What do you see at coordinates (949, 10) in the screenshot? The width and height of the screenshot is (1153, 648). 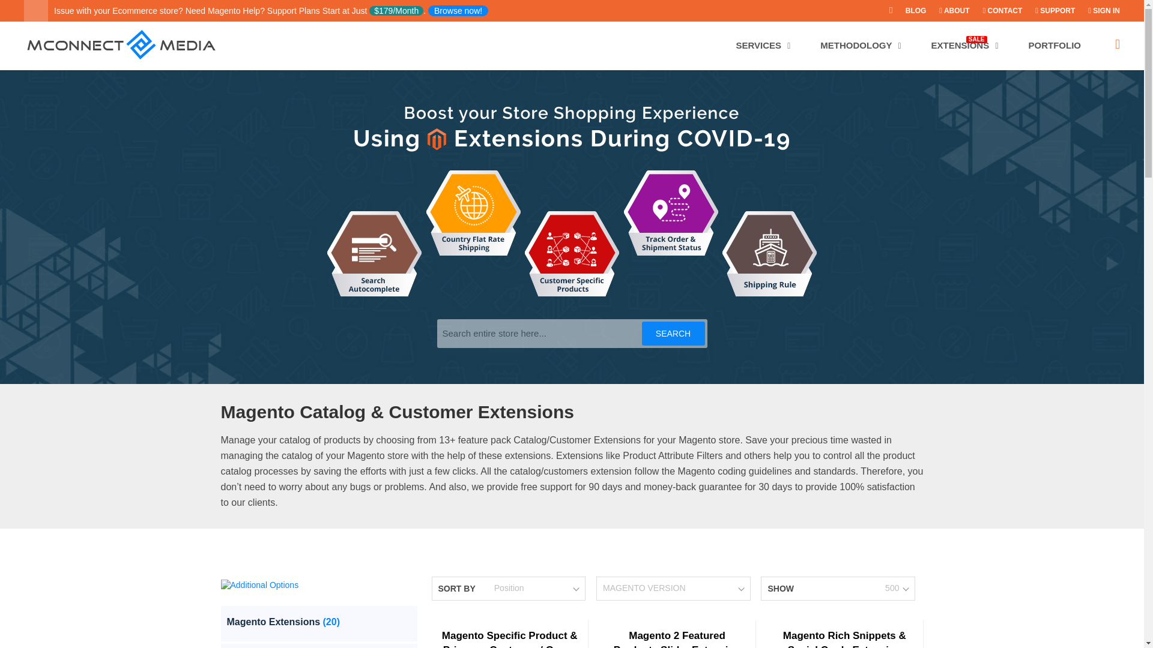 I see `About Us` at bounding box center [949, 10].